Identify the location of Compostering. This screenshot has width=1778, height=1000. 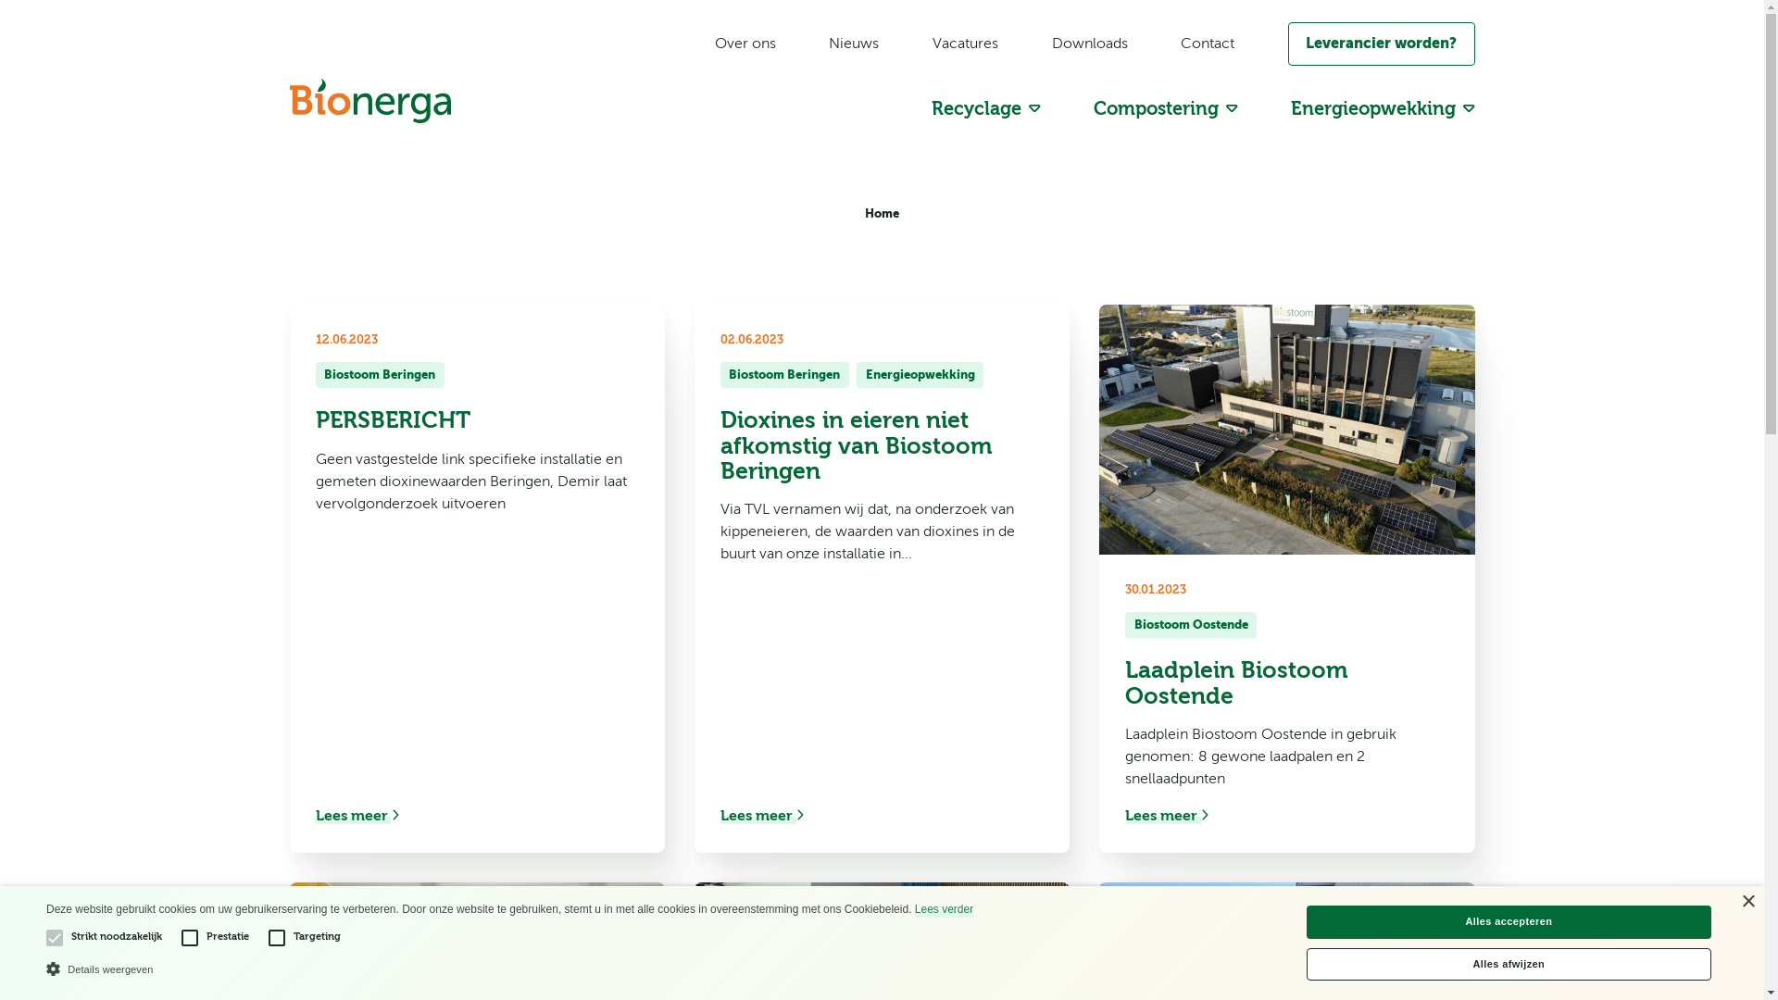
(1166, 109).